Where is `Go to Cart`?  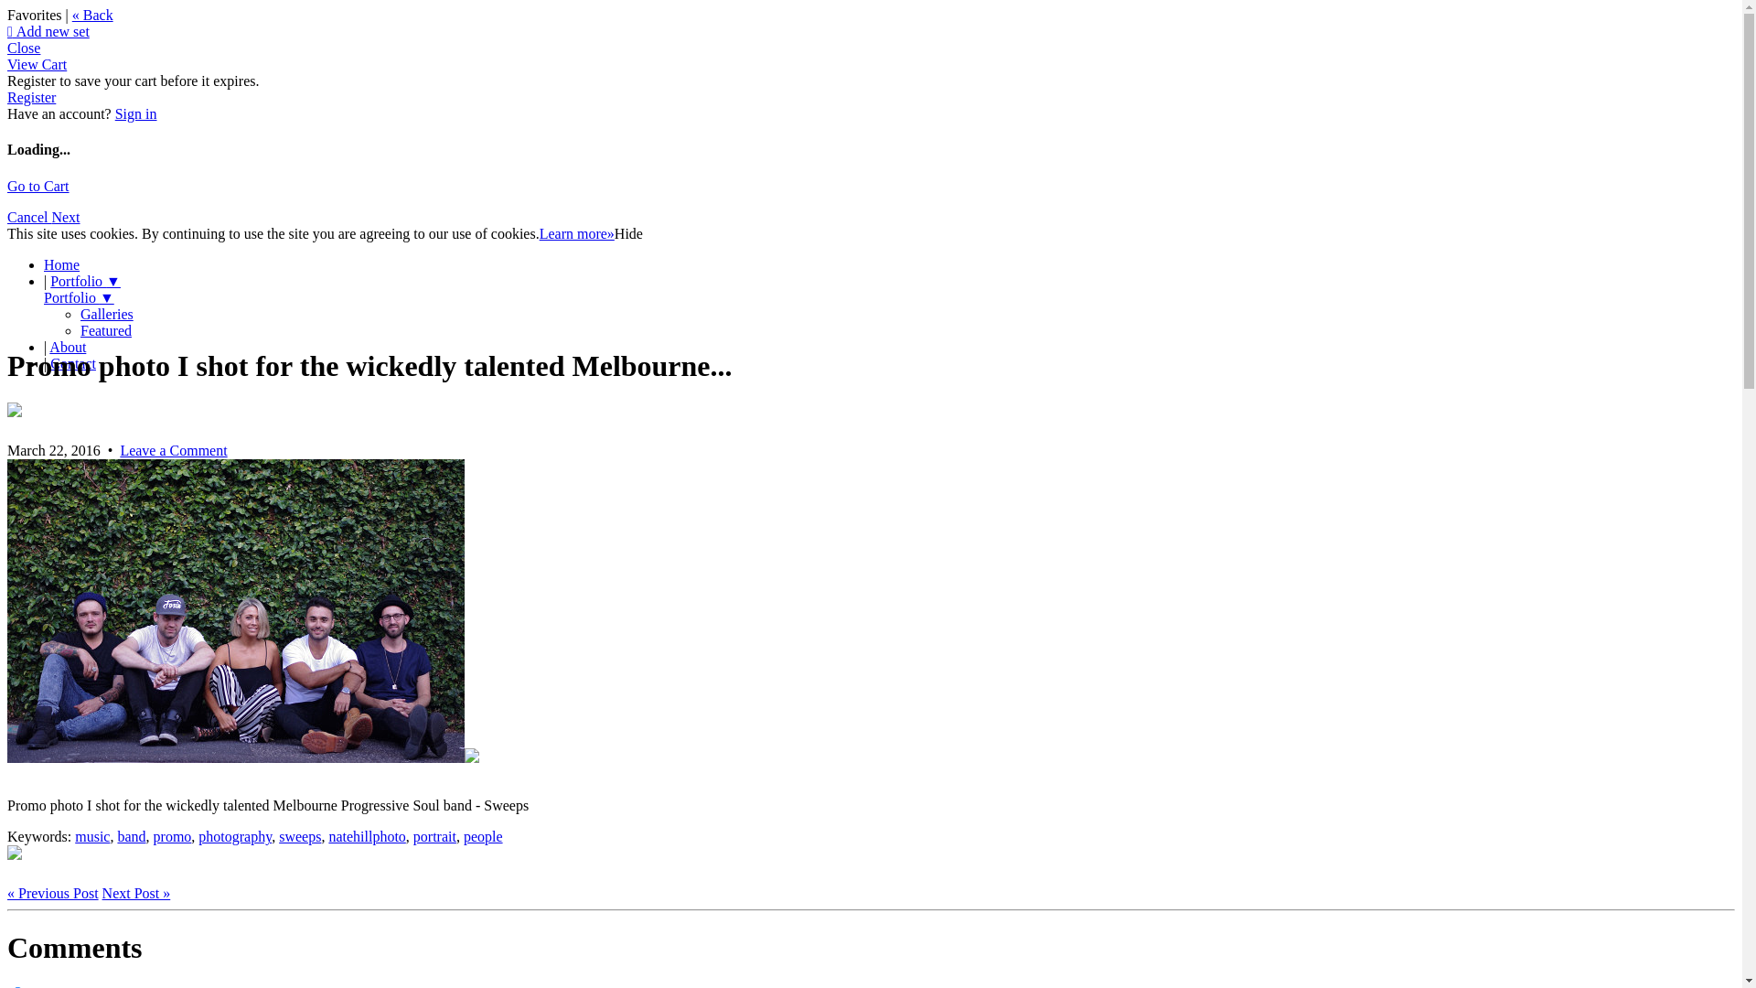 Go to Cart is located at coordinates (38, 187).